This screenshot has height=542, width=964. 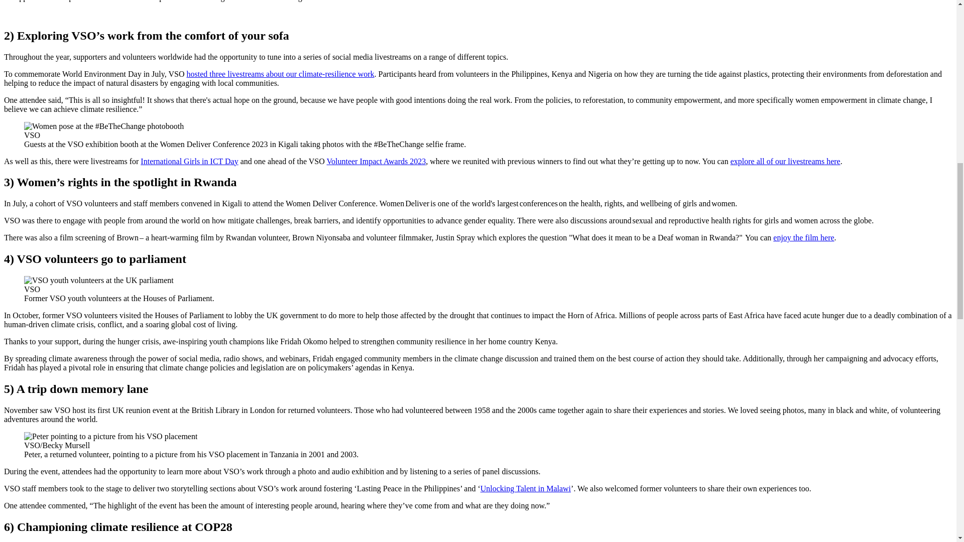 I want to click on International Girls in ICT Day, so click(x=189, y=161).